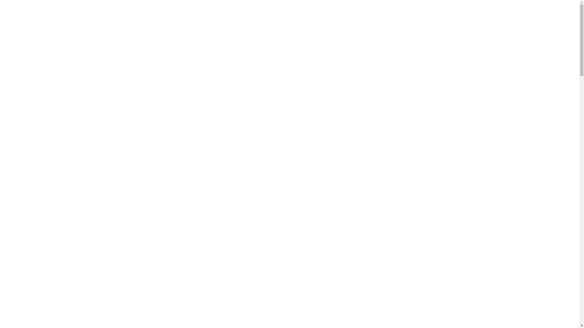 The image size is (584, 328). Describe the element at coordinates (36, 271) in the screenshot. I see `RF Filters` at that location.